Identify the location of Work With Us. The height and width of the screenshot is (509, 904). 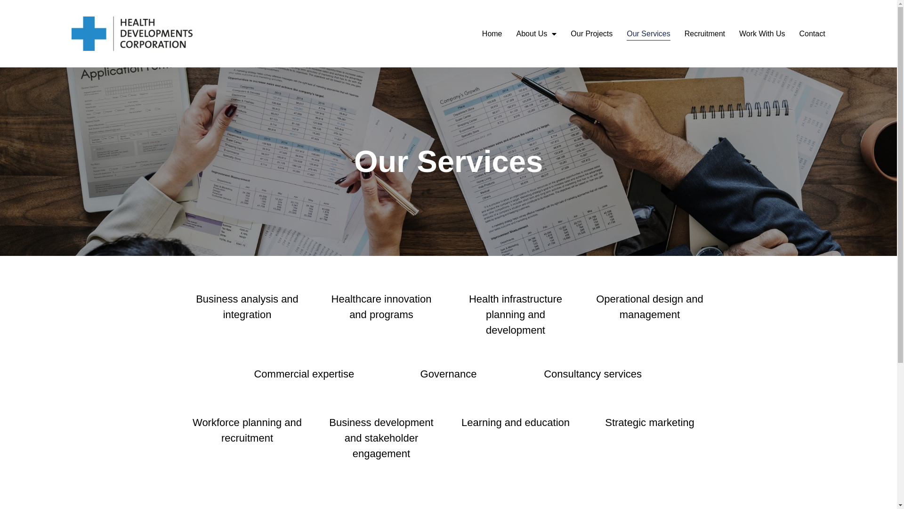
(762, 34).